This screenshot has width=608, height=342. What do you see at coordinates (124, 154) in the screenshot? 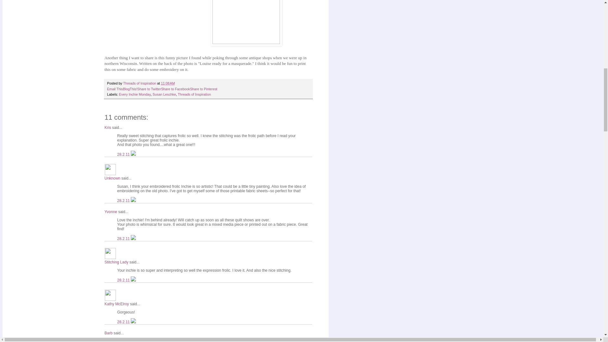
I see `28.2.11` at bounding box center [124, 154].